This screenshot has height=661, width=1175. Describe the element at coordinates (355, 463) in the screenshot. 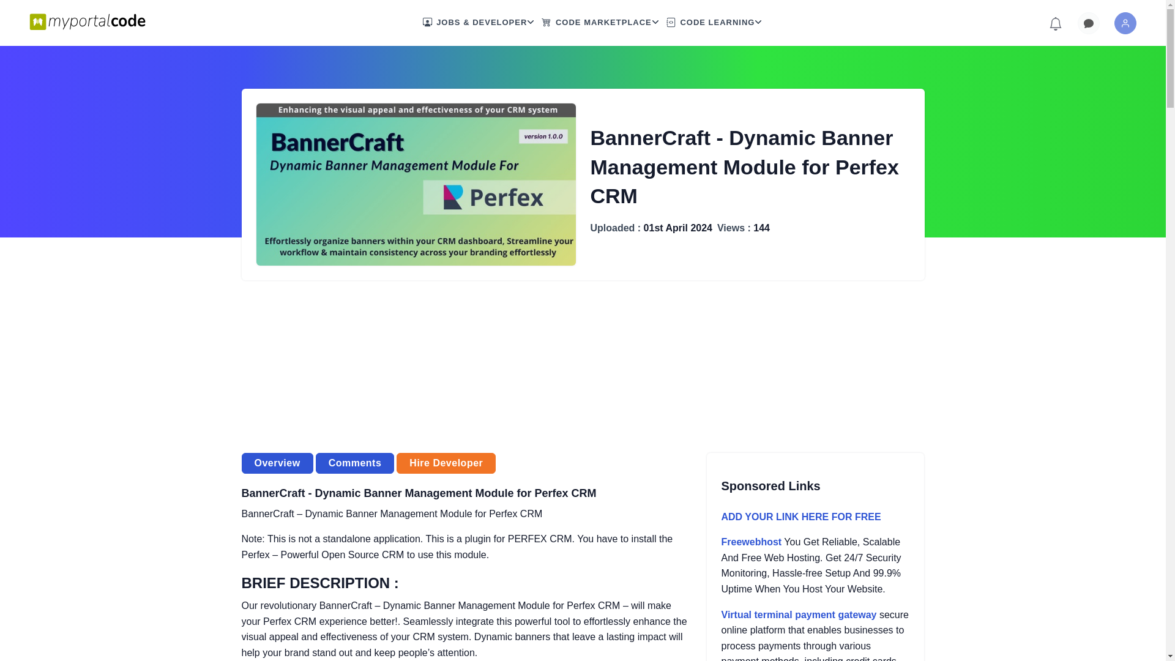

I see `Comments` at that location.